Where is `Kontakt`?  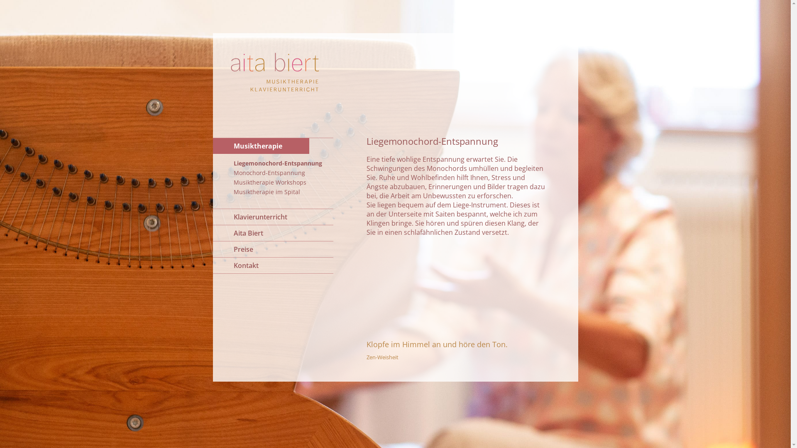
Kontakt is located at coordinates (273, 265).